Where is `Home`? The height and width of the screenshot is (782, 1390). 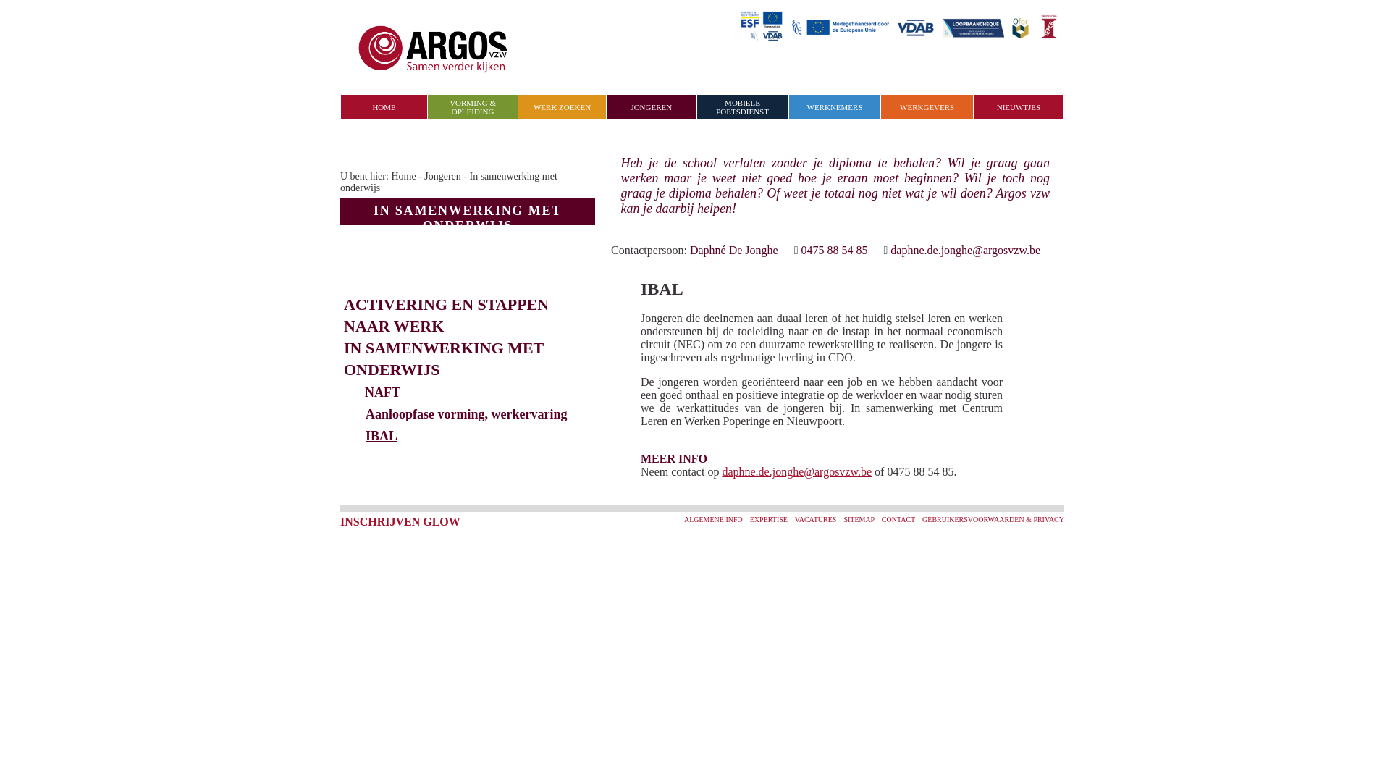
Home is located at coordinates (403, 177).